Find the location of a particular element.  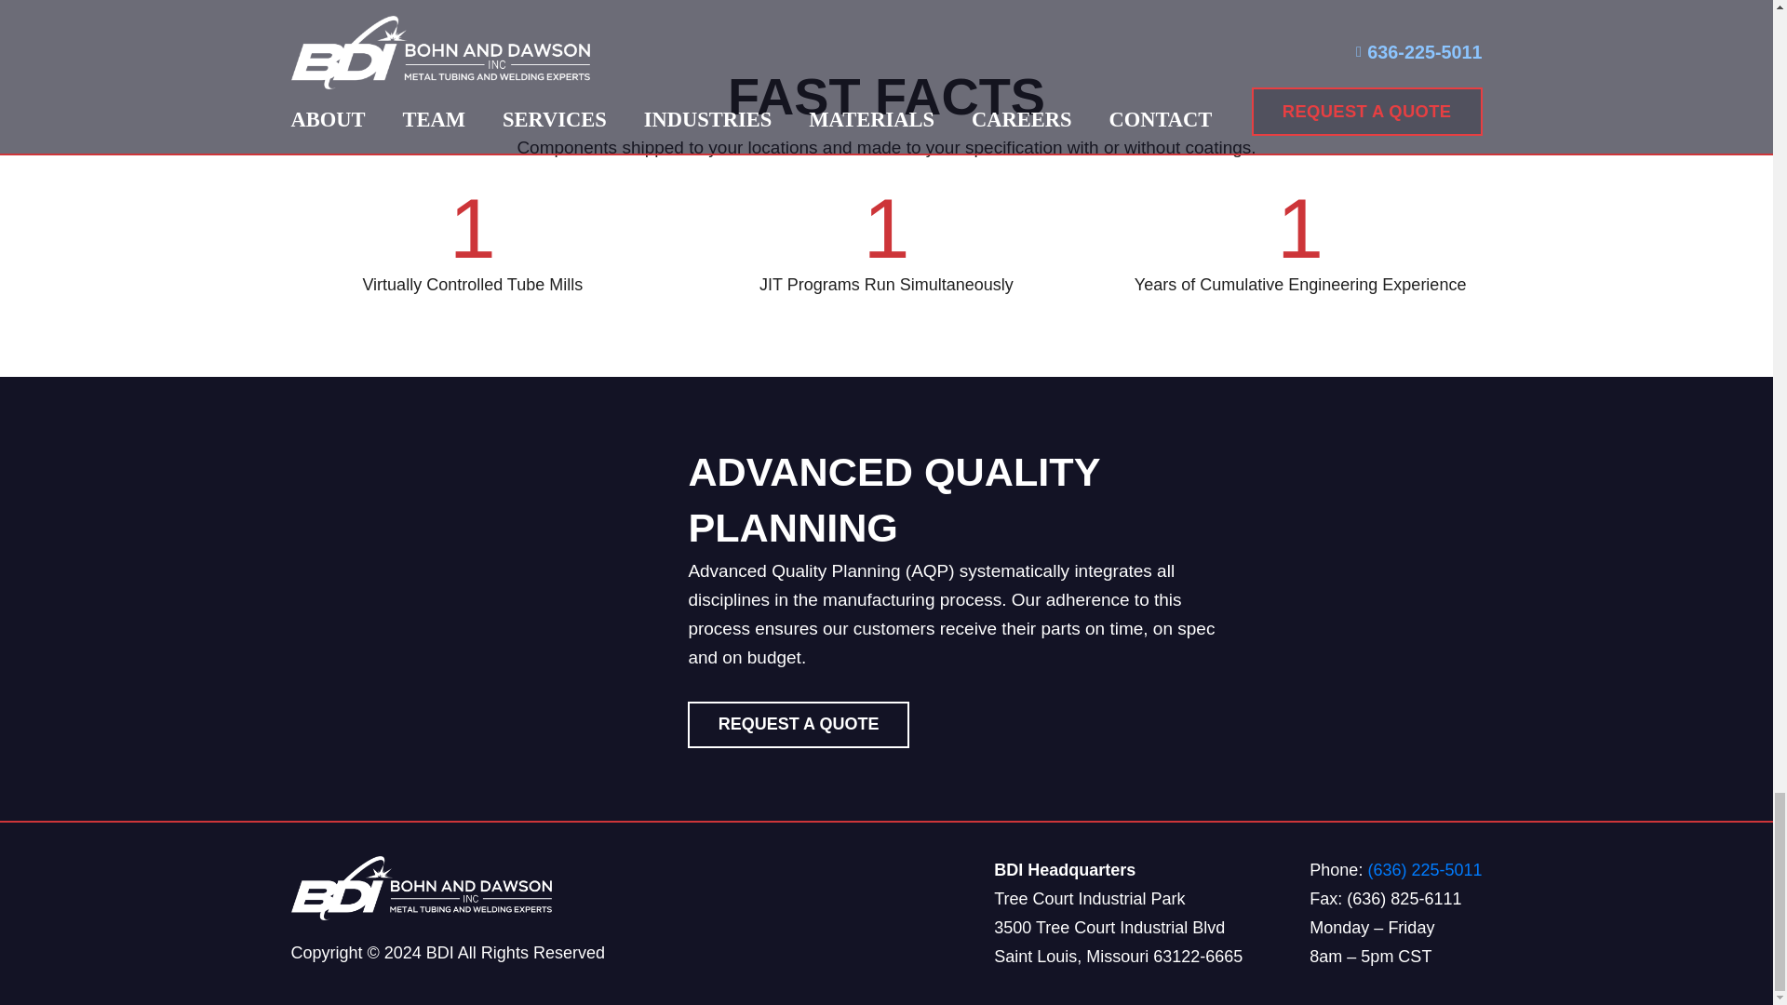

Request a Quote is located at coordinates (798, 724).